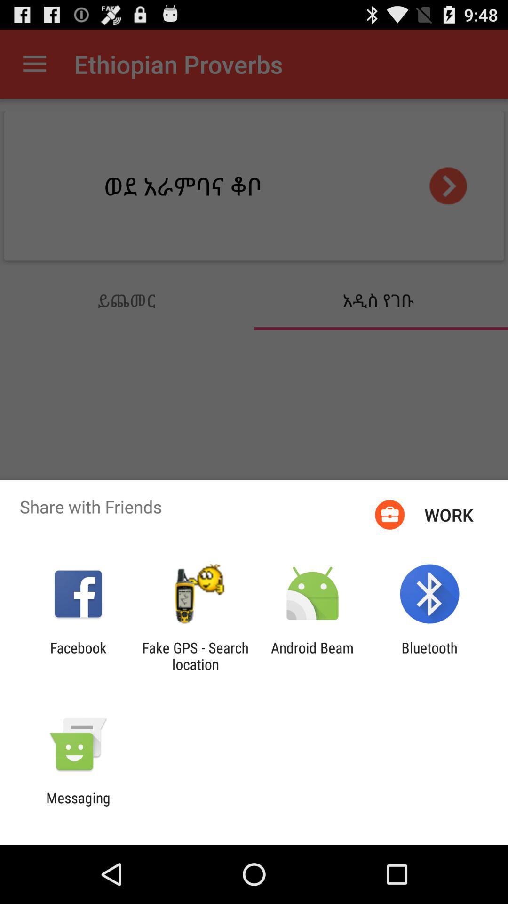  I want to click on turn off app to the right of facebook item, so click(195, 656).